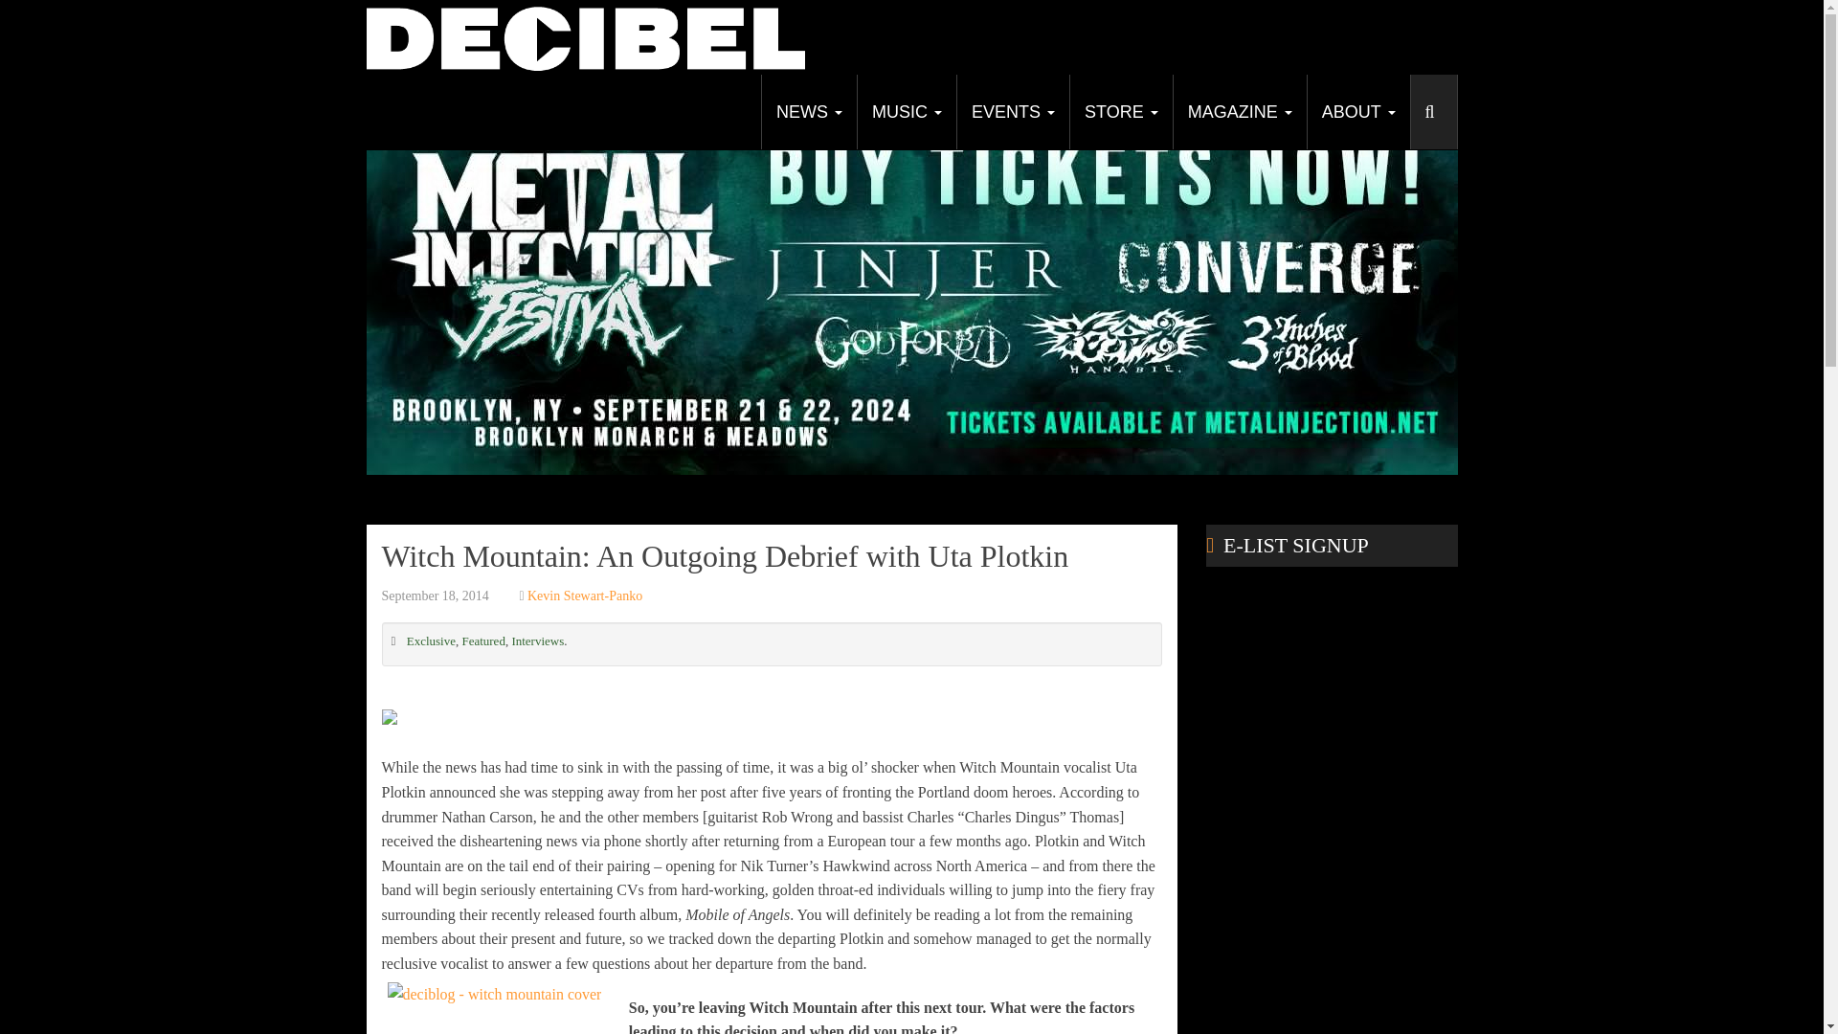 The image size is (1838, 1034). What do you see at coordinates (1368, 92) in the screenshot?
I see `YouTube` at bounding box center [1368, 92].